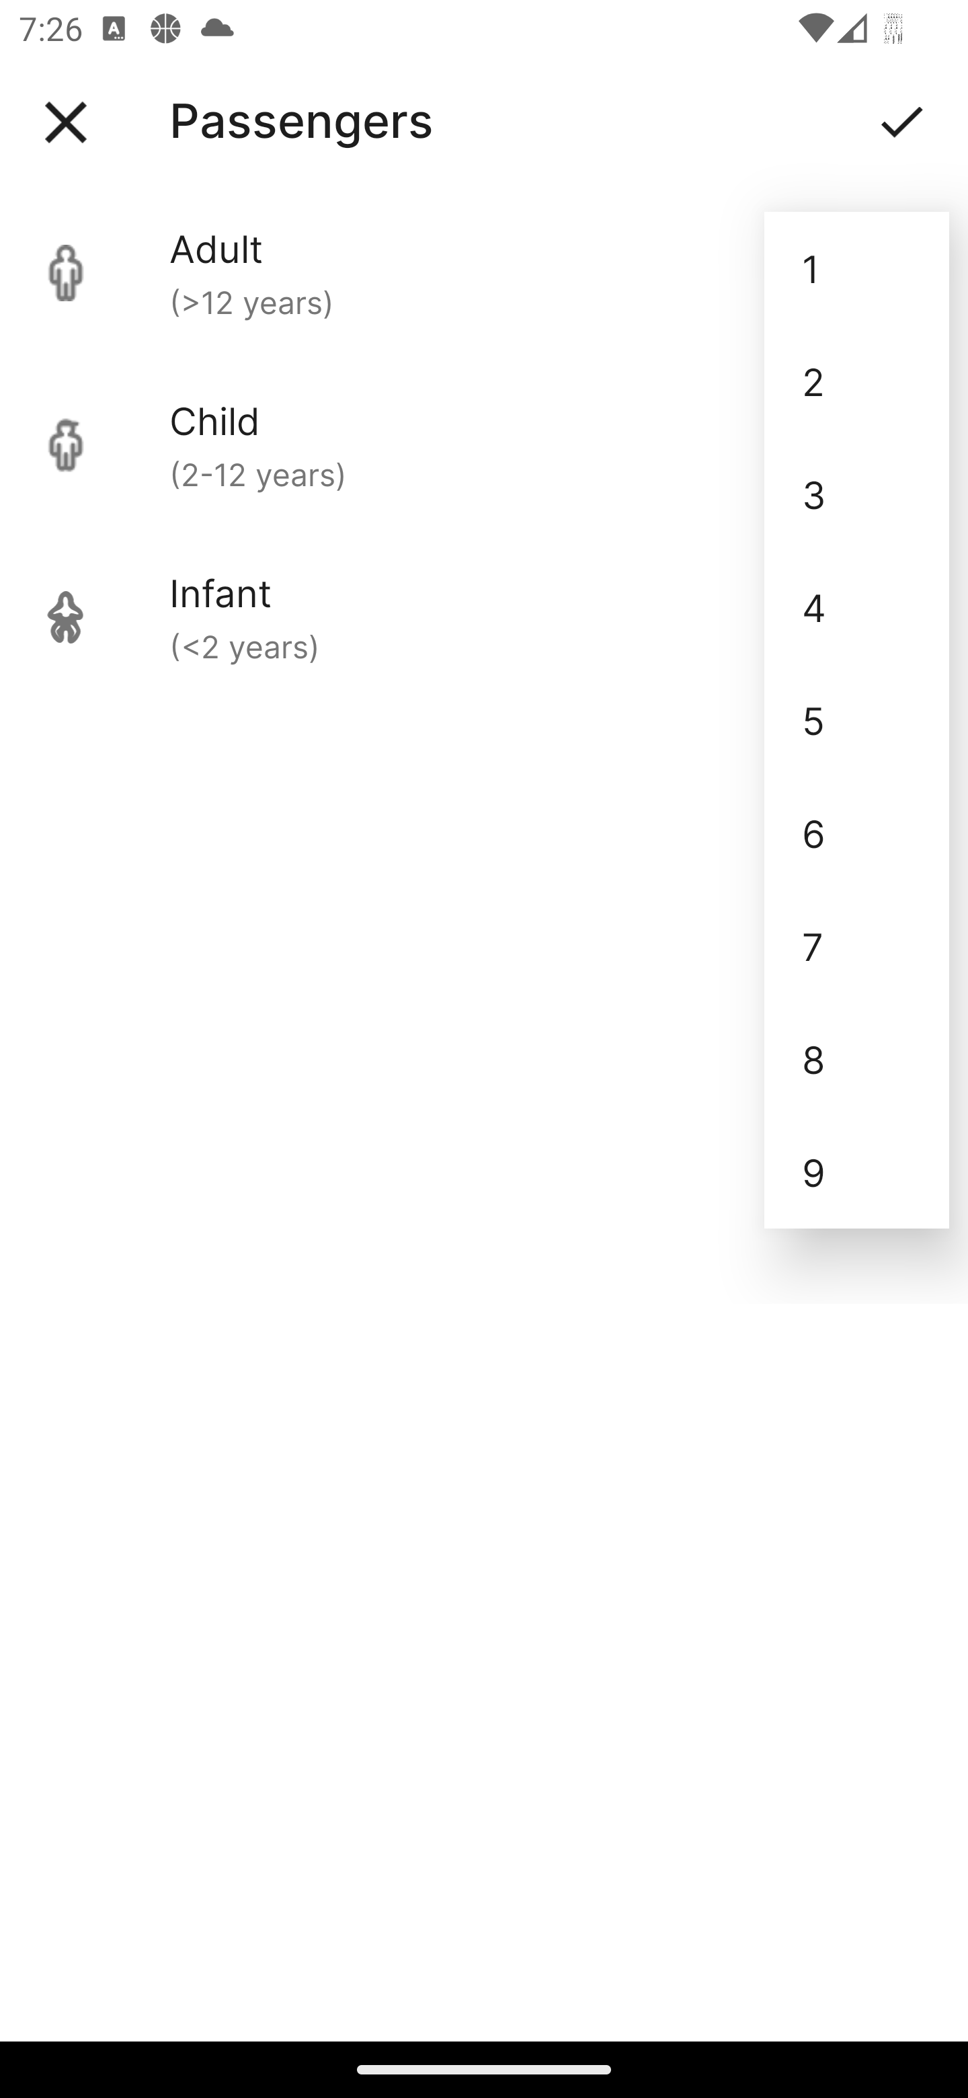 The width and height of the screenshot is (968, 2098). I want to click on 6, so click(856, 832).